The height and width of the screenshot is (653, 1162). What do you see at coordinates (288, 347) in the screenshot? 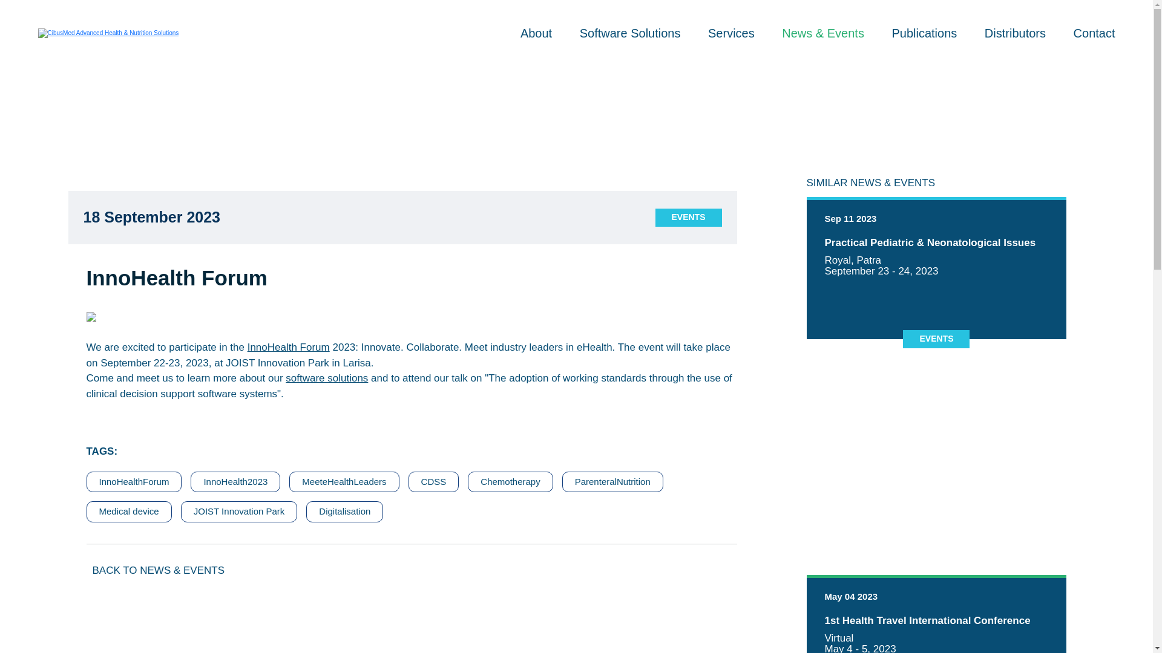
I see `Software Solutions Page` at bounding box center [288, 347].